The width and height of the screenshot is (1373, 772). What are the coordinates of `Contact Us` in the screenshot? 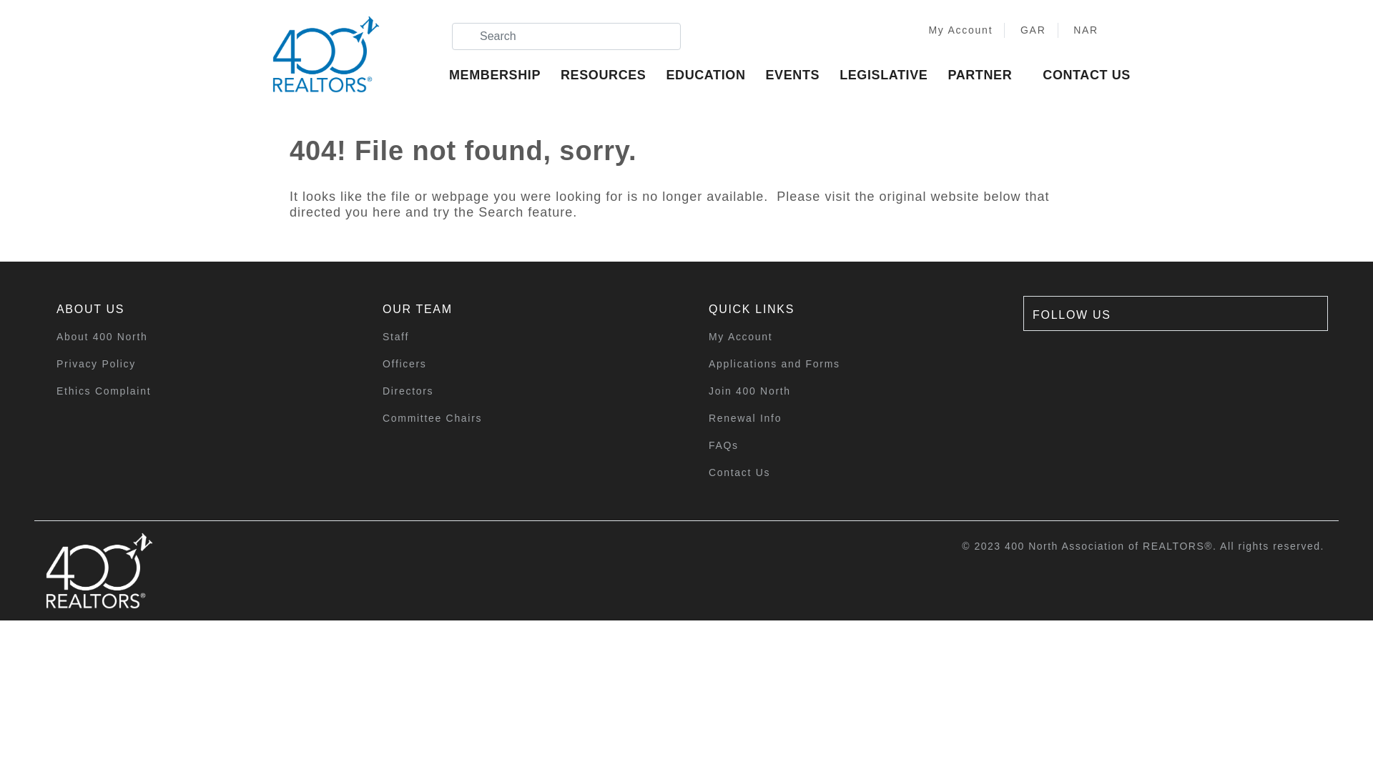 It's located at (850, 472).